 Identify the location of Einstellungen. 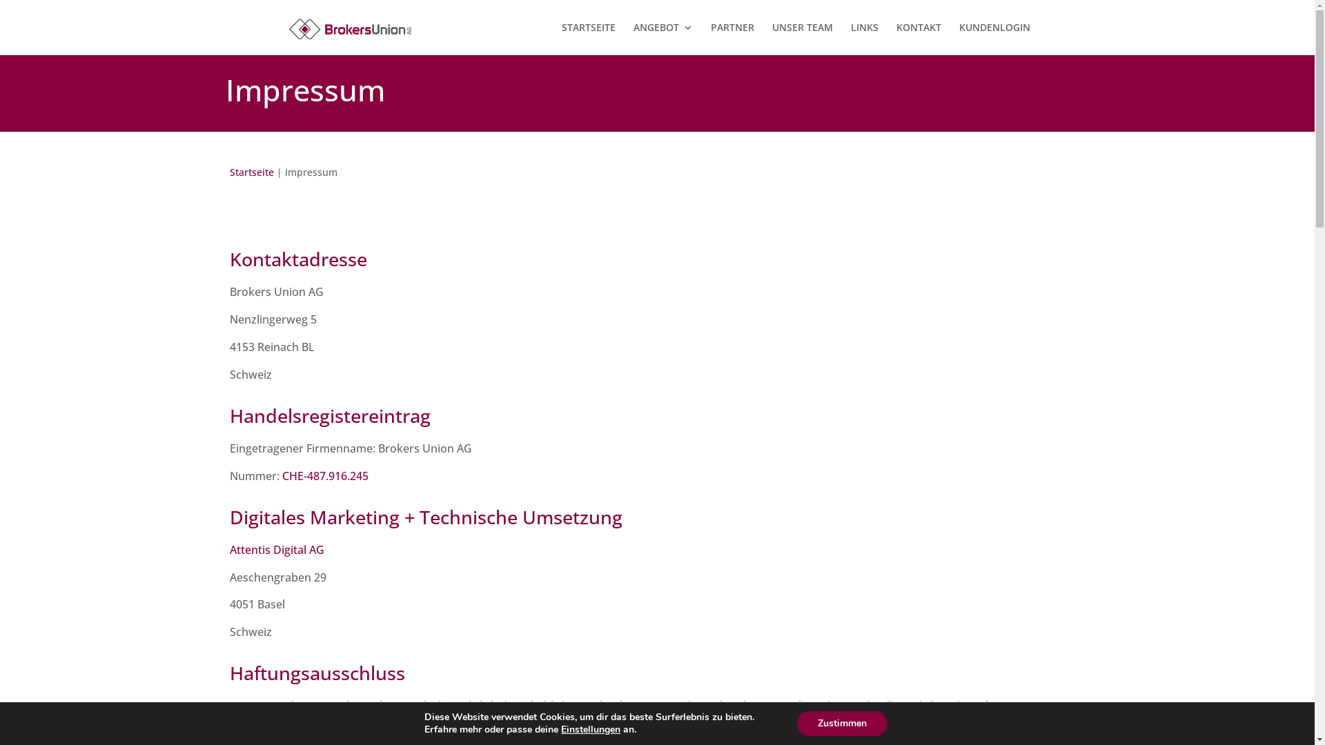
(592, 730).